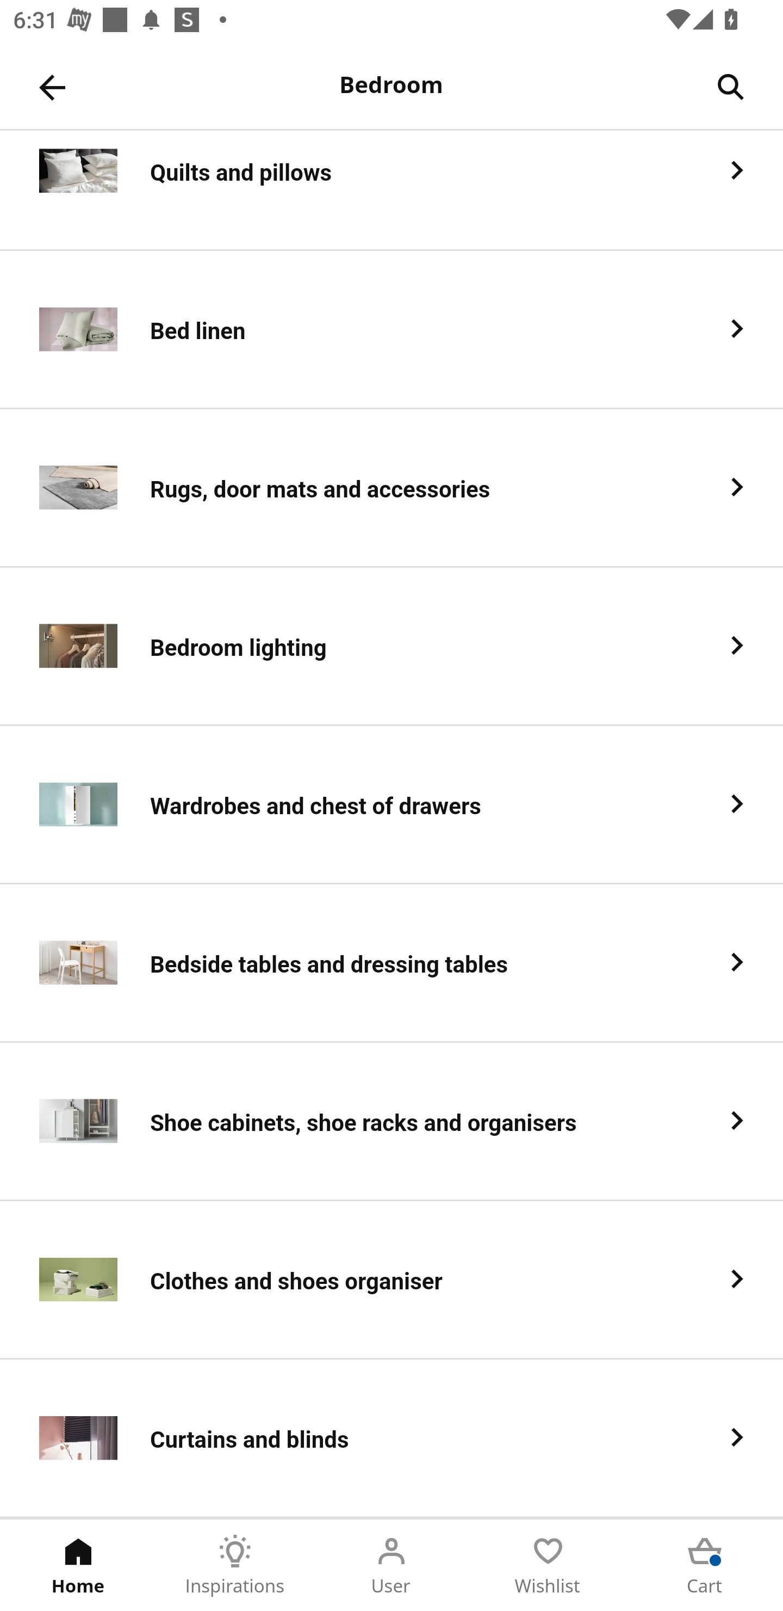 The width and height of the screenshot is (783, 1611). What do you see at coordinates (391, 1565) in the screenshot?
I see `User
Tab 3 of 5` at bounding box center [391, 1565].